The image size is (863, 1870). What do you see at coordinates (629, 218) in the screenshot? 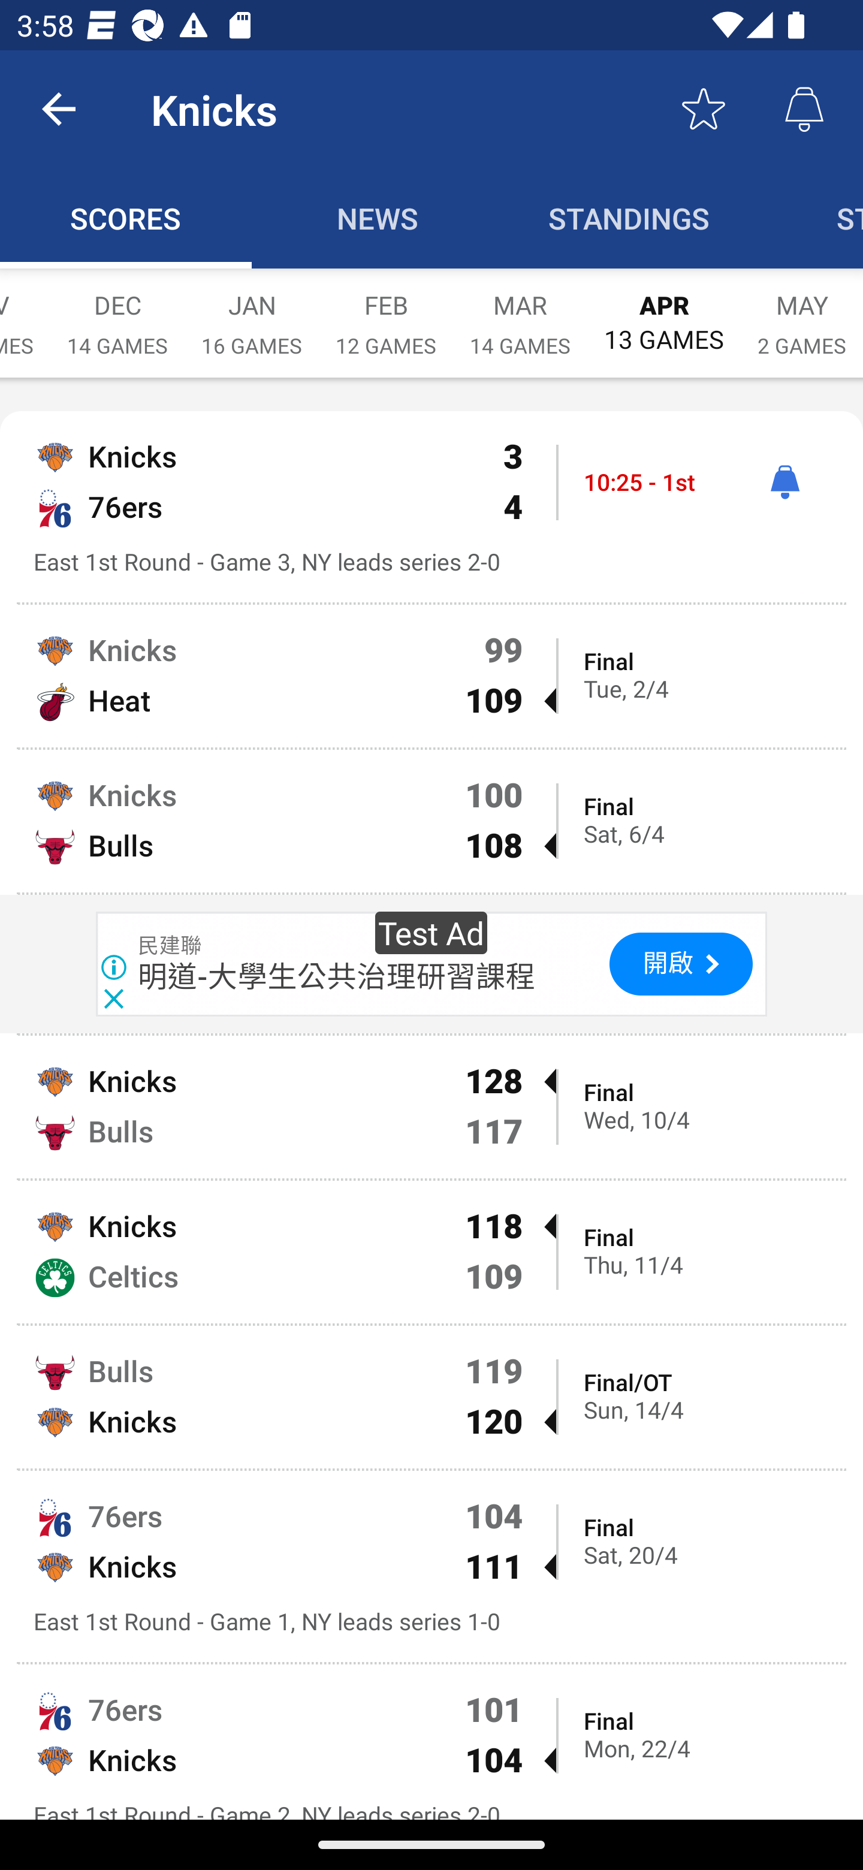
I see `Standings STANDINGS` at bounding box center [629, 218].